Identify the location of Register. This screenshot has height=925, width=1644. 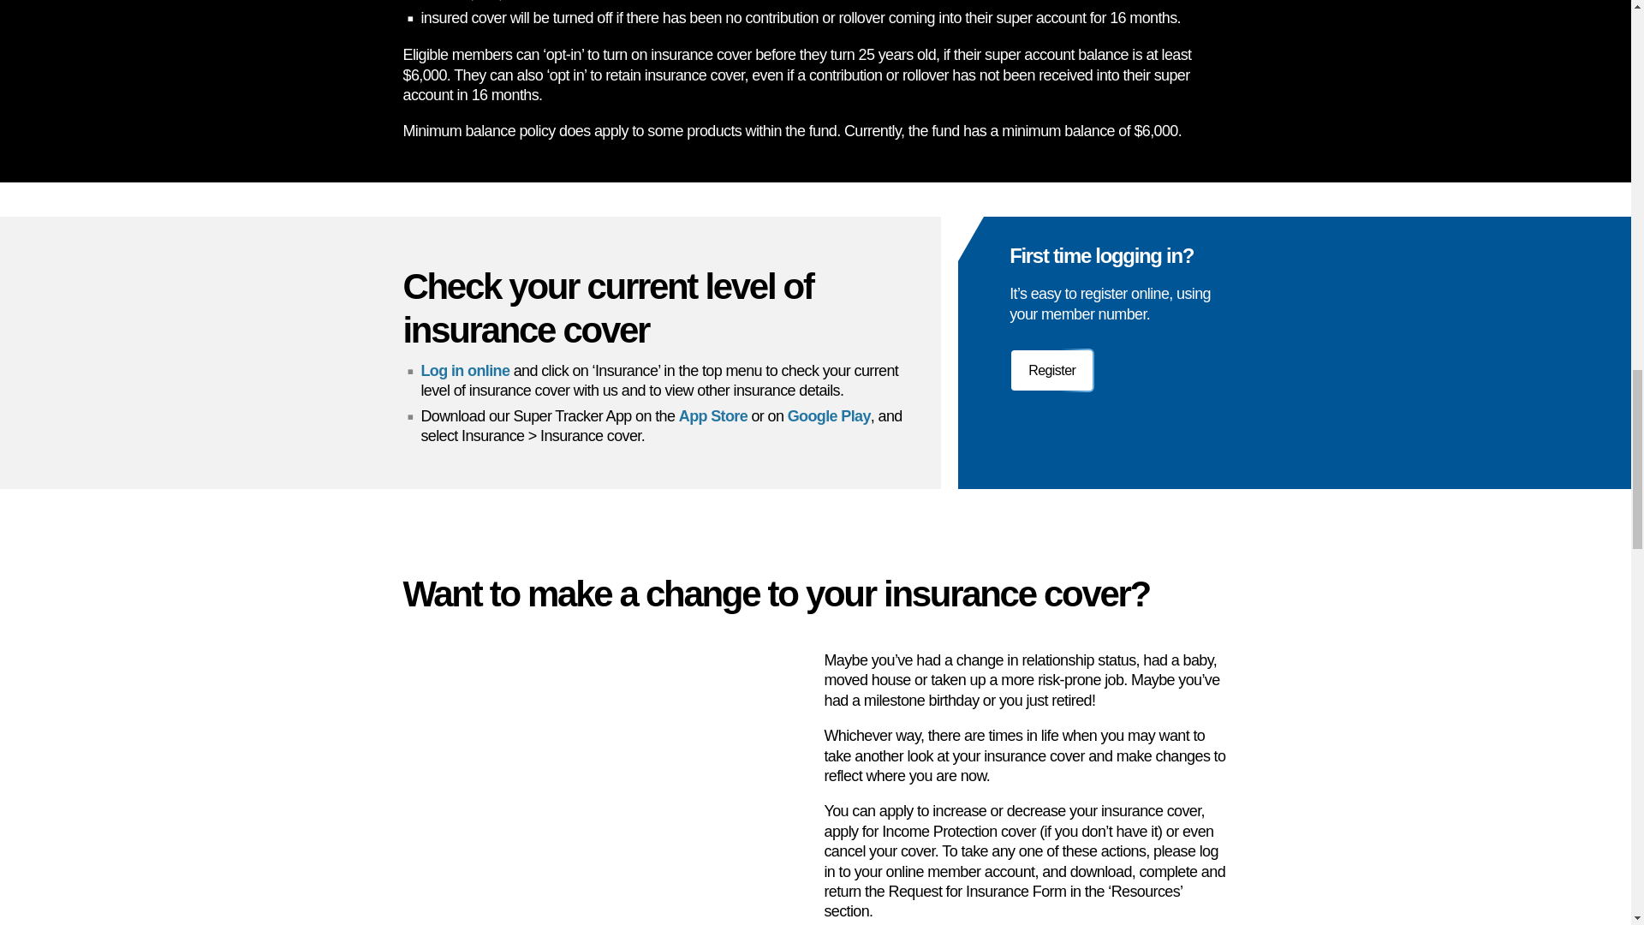
(1051, 370).